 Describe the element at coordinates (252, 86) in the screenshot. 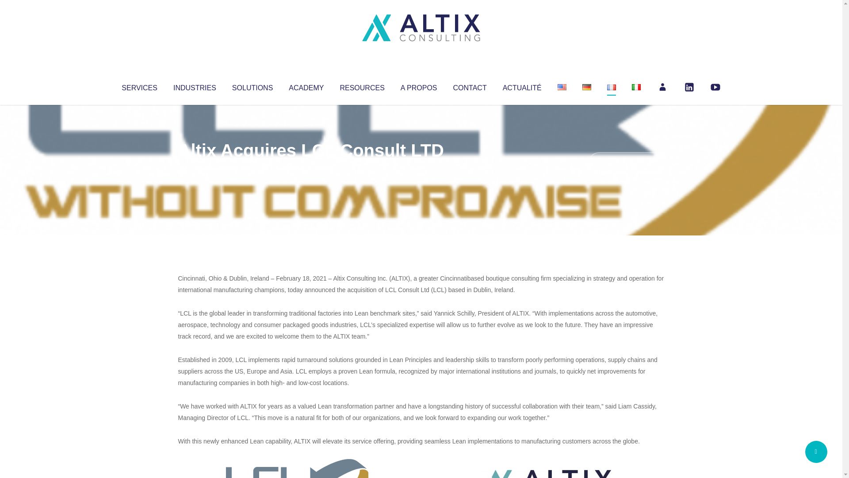

I see `SOLUTIONS` at that location.